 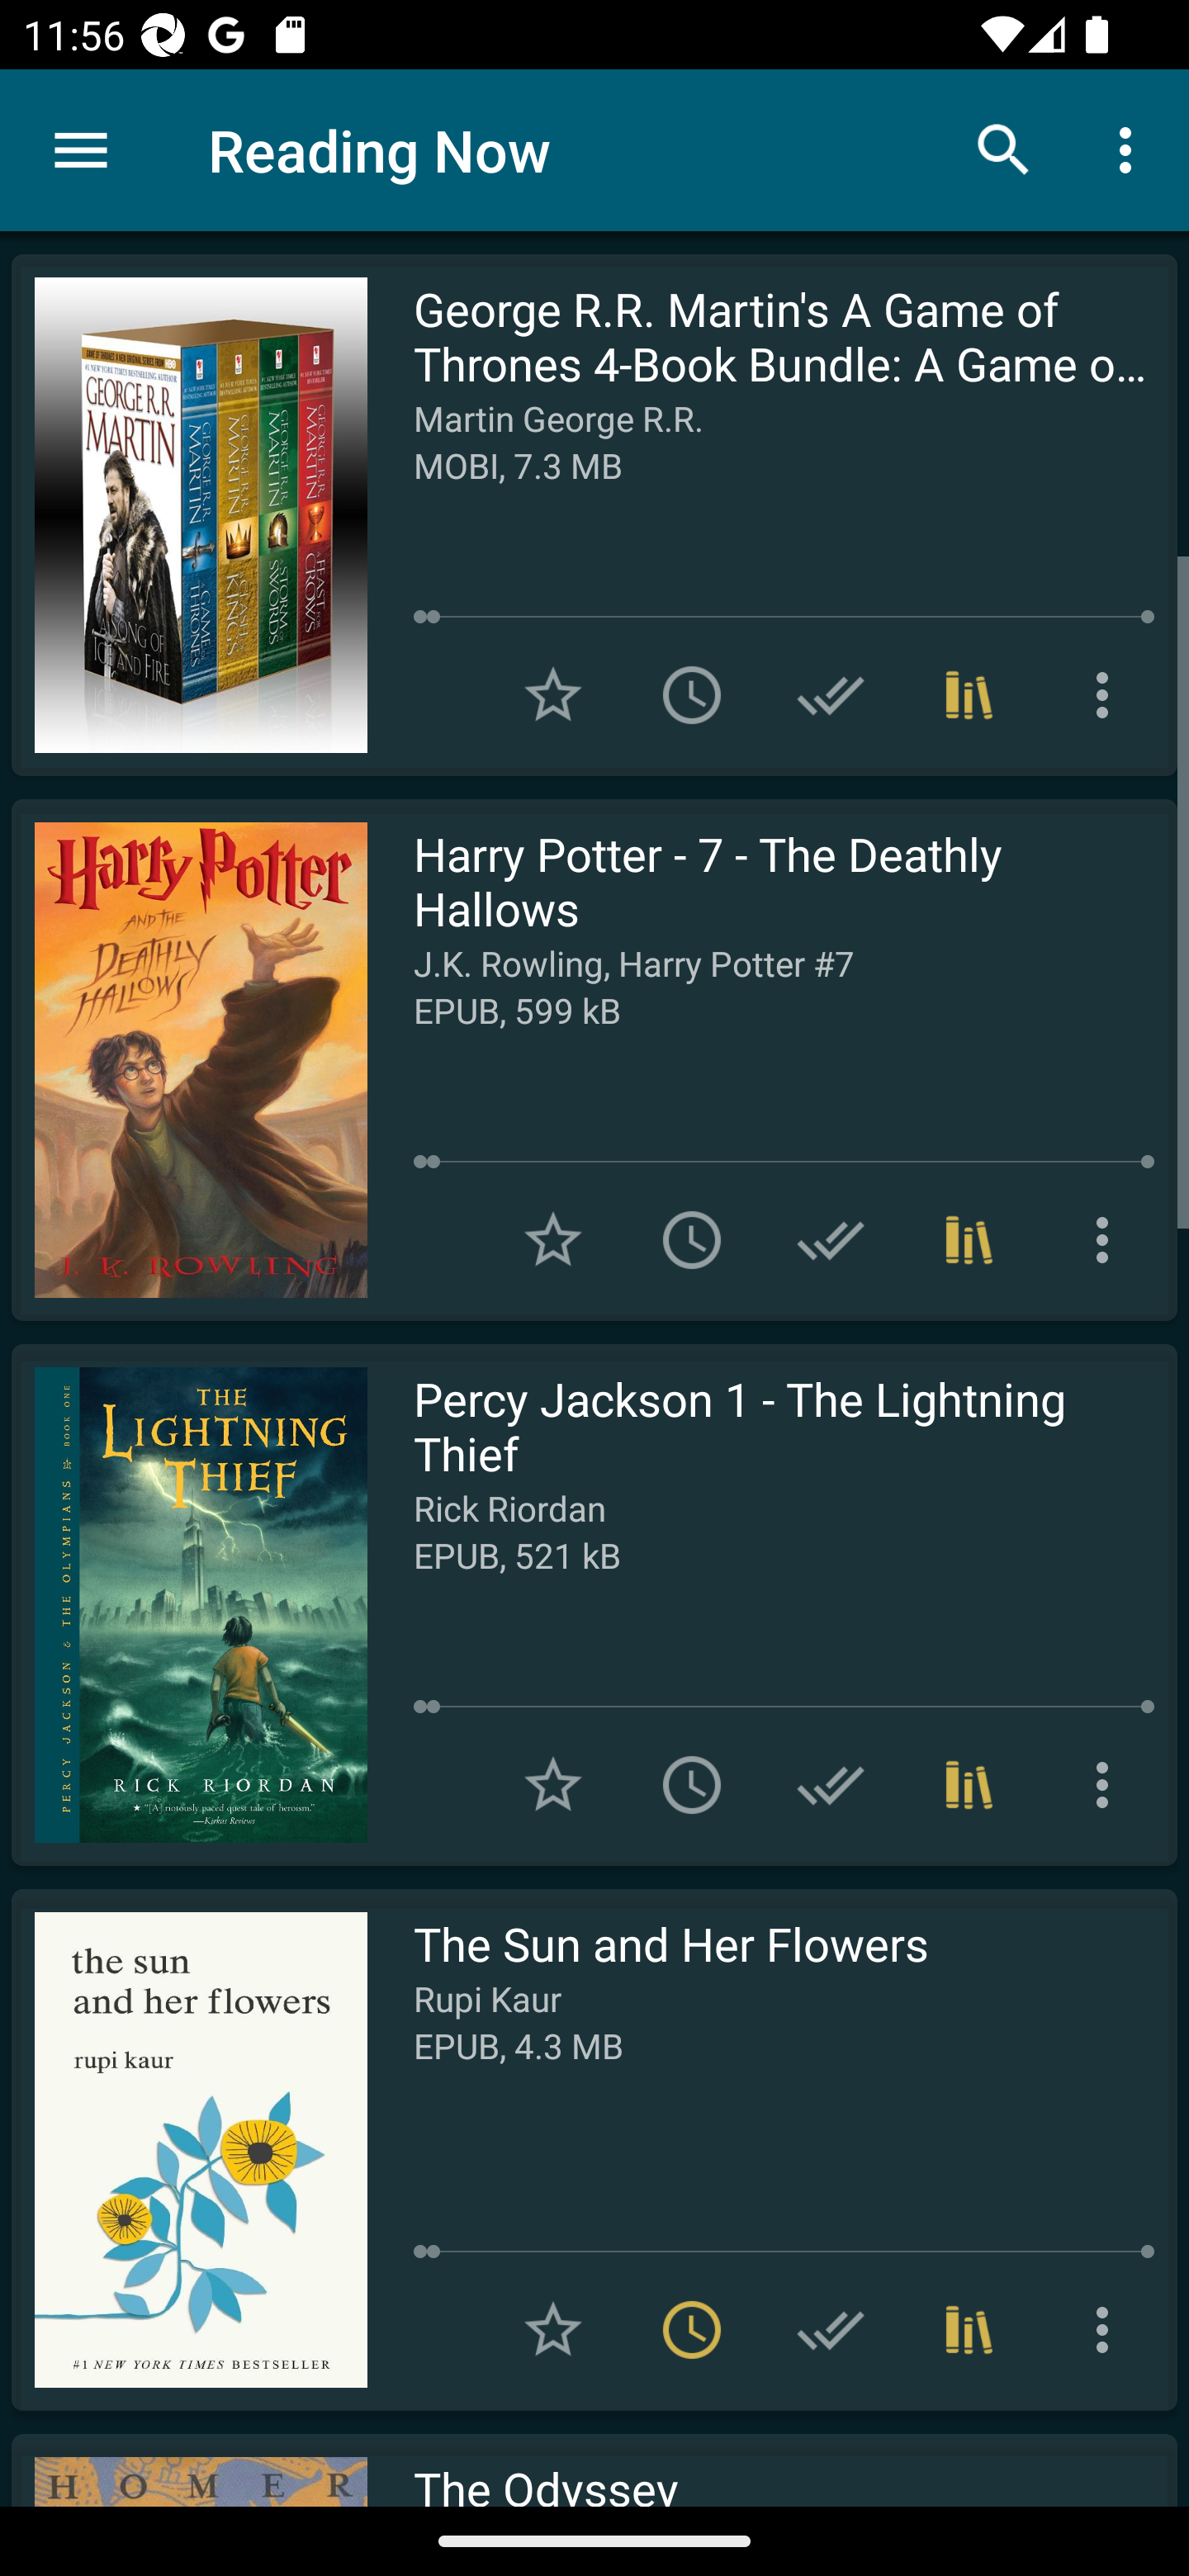 I want to click on Collections (1), so click(x=969, y=1238).